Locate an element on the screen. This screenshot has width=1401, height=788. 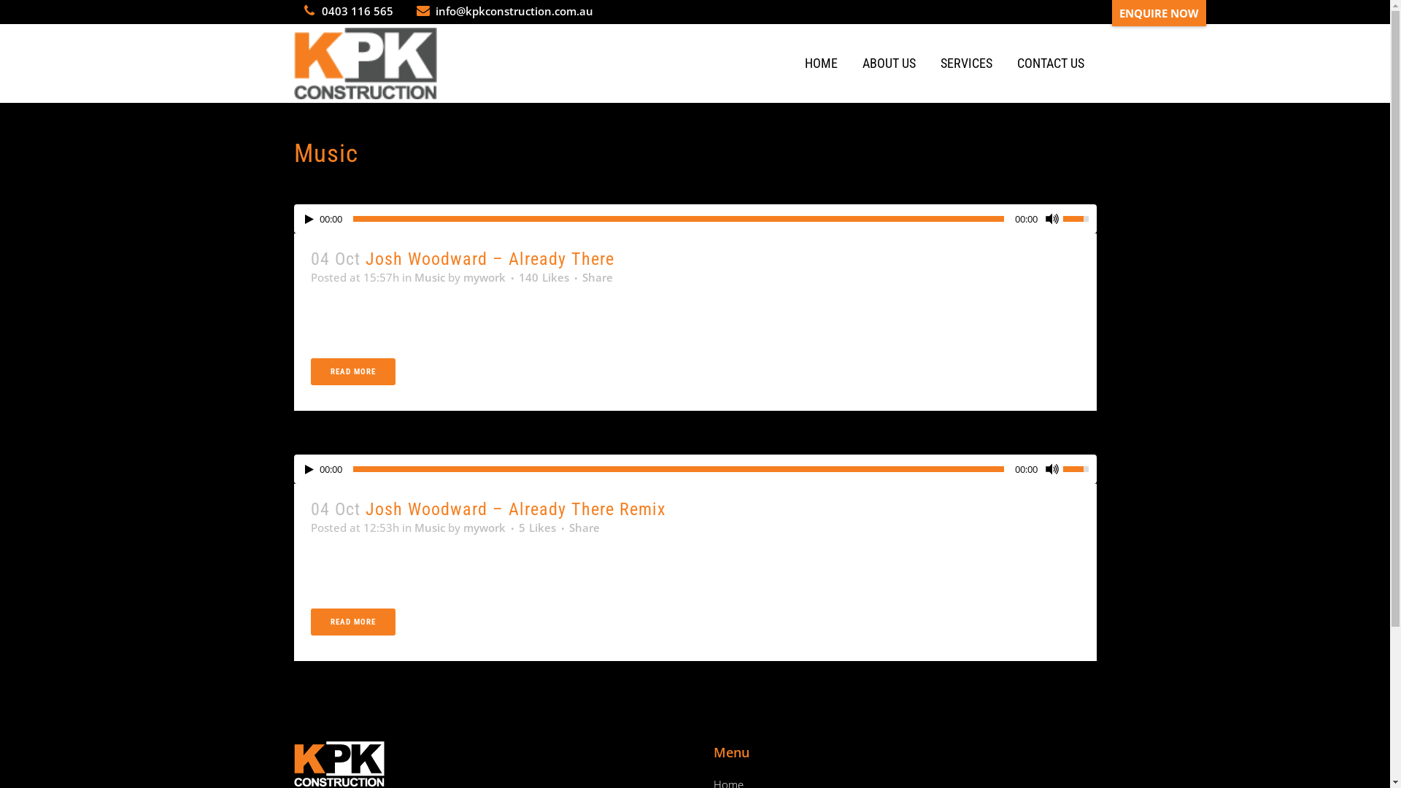
Play/Pause is located at coordinates (309, 219).